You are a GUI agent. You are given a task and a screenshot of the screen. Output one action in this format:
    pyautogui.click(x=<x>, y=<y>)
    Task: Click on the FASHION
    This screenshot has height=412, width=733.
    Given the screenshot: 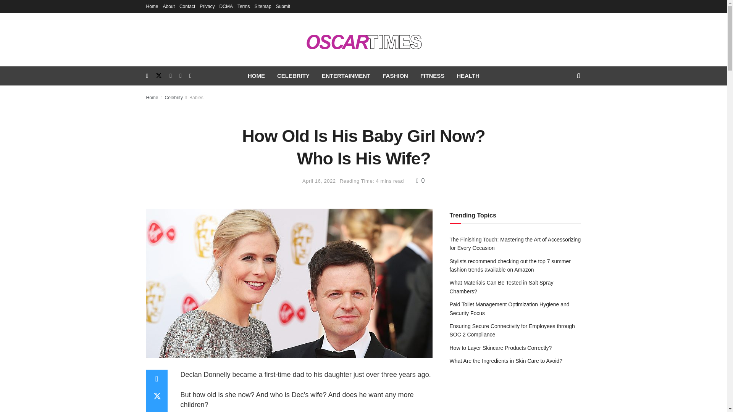 What is the action you would take?
    pyautogui.click(x=395, y=76)
    